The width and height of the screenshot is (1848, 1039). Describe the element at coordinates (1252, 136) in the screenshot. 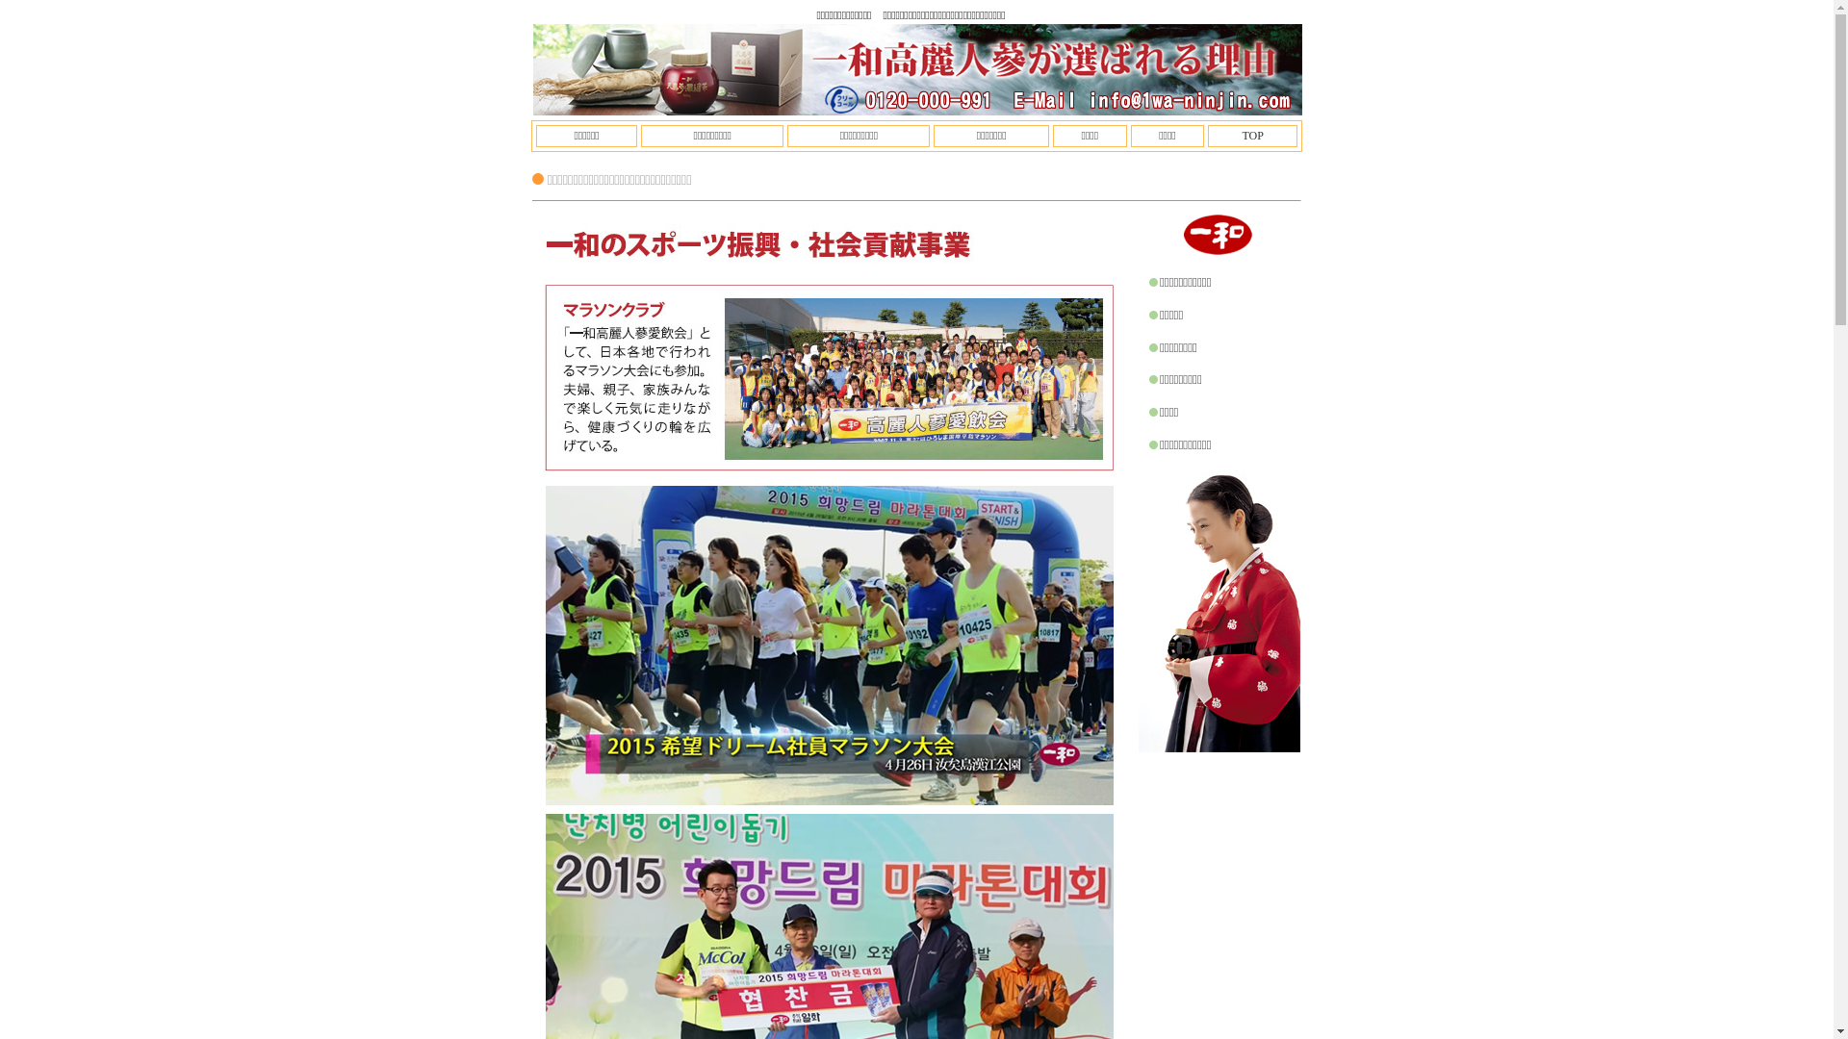

I see `TOP` at that location.